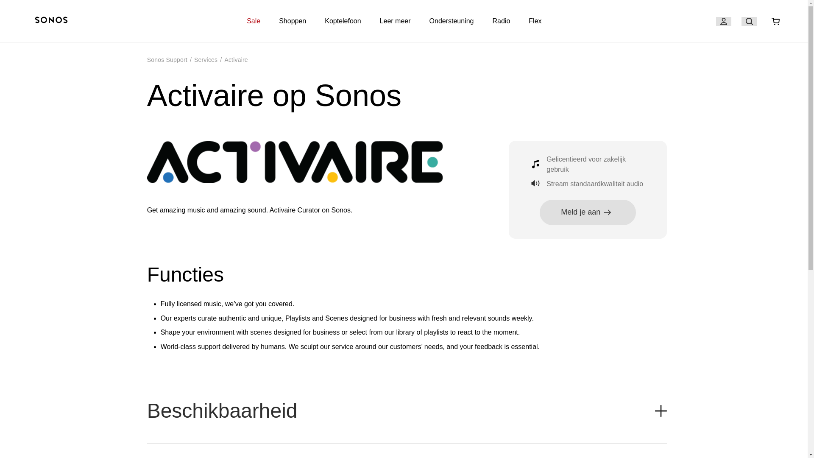  Describe the element at coordinates (535, 21) in the screenshot. I see `Flex` at that location.